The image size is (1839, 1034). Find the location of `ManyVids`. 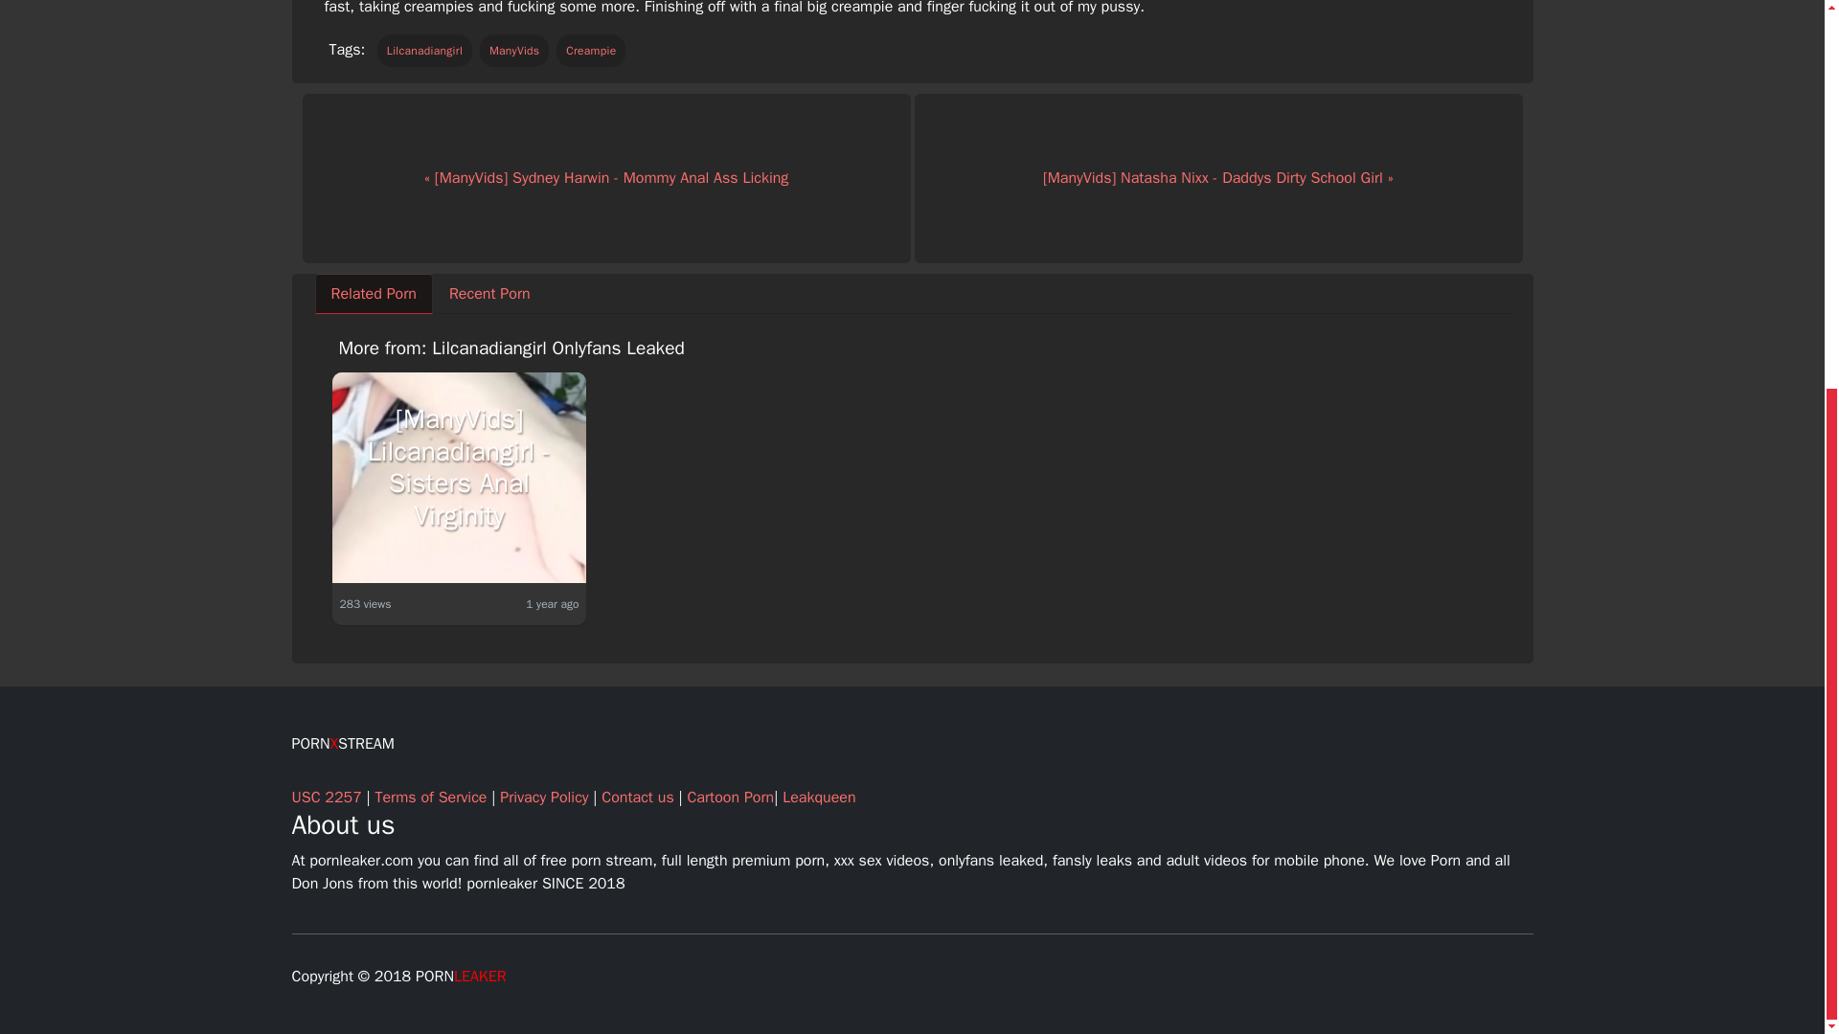

ManyVids is located at coordinates (515, 50).